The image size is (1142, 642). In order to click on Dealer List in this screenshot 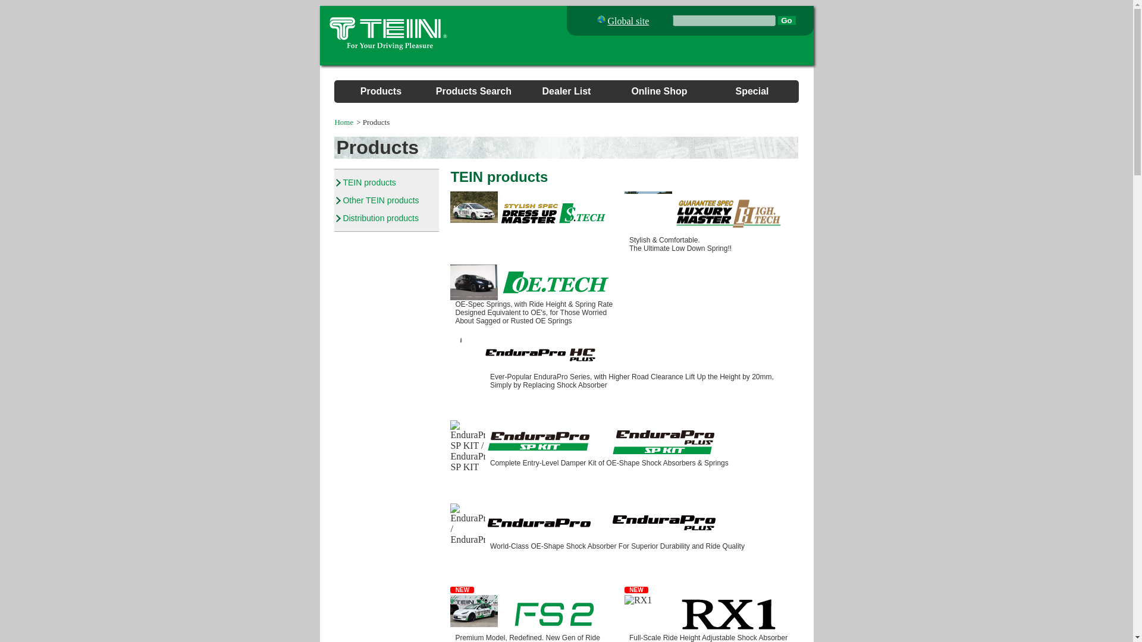, I will do `click(567, 91)`.